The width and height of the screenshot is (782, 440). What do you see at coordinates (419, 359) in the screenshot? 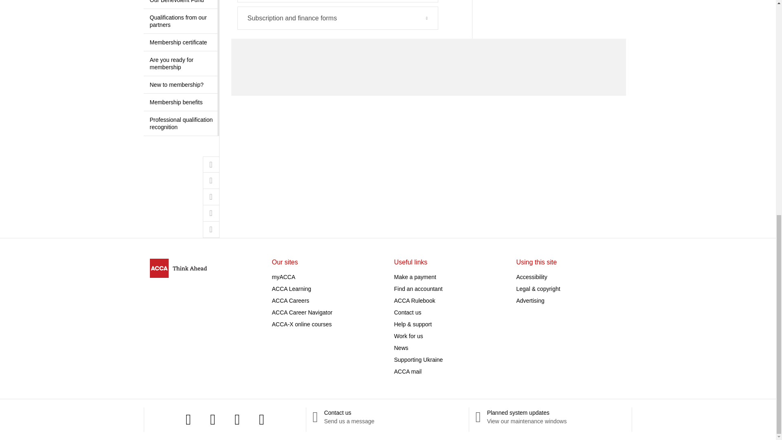
I see `Supporting Ukraine` at bounding box center [419, 359].